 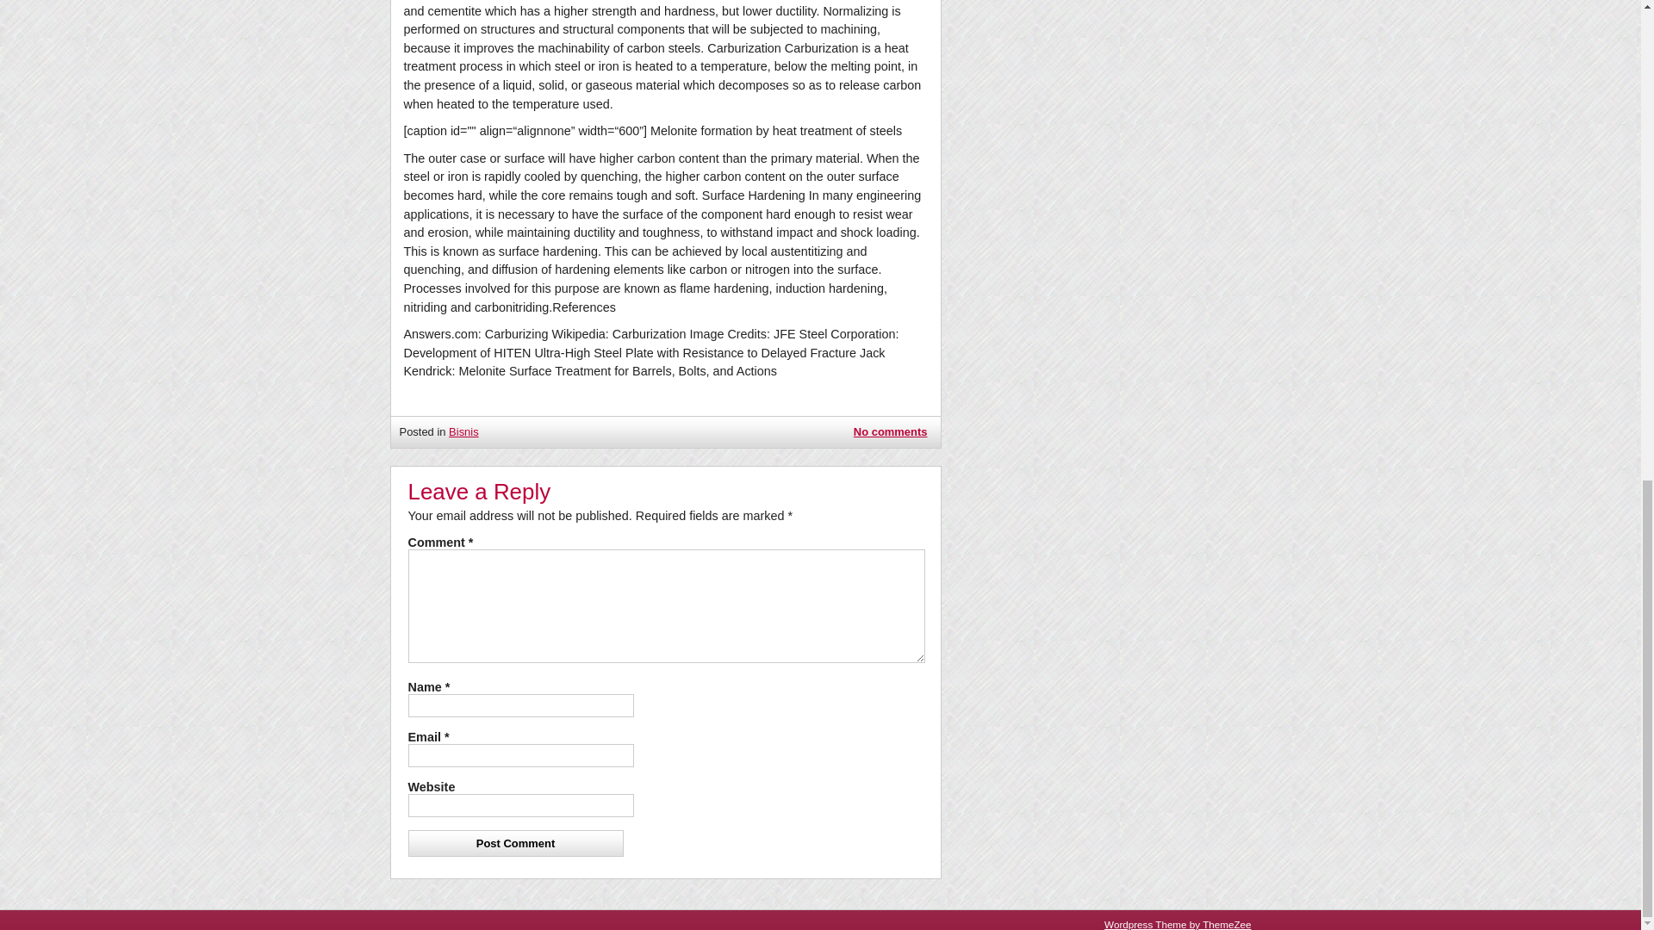 What do you see at coordinates (515, 843) in the screenshot?
I see `Post Comment` at bounding box center [515, 843].